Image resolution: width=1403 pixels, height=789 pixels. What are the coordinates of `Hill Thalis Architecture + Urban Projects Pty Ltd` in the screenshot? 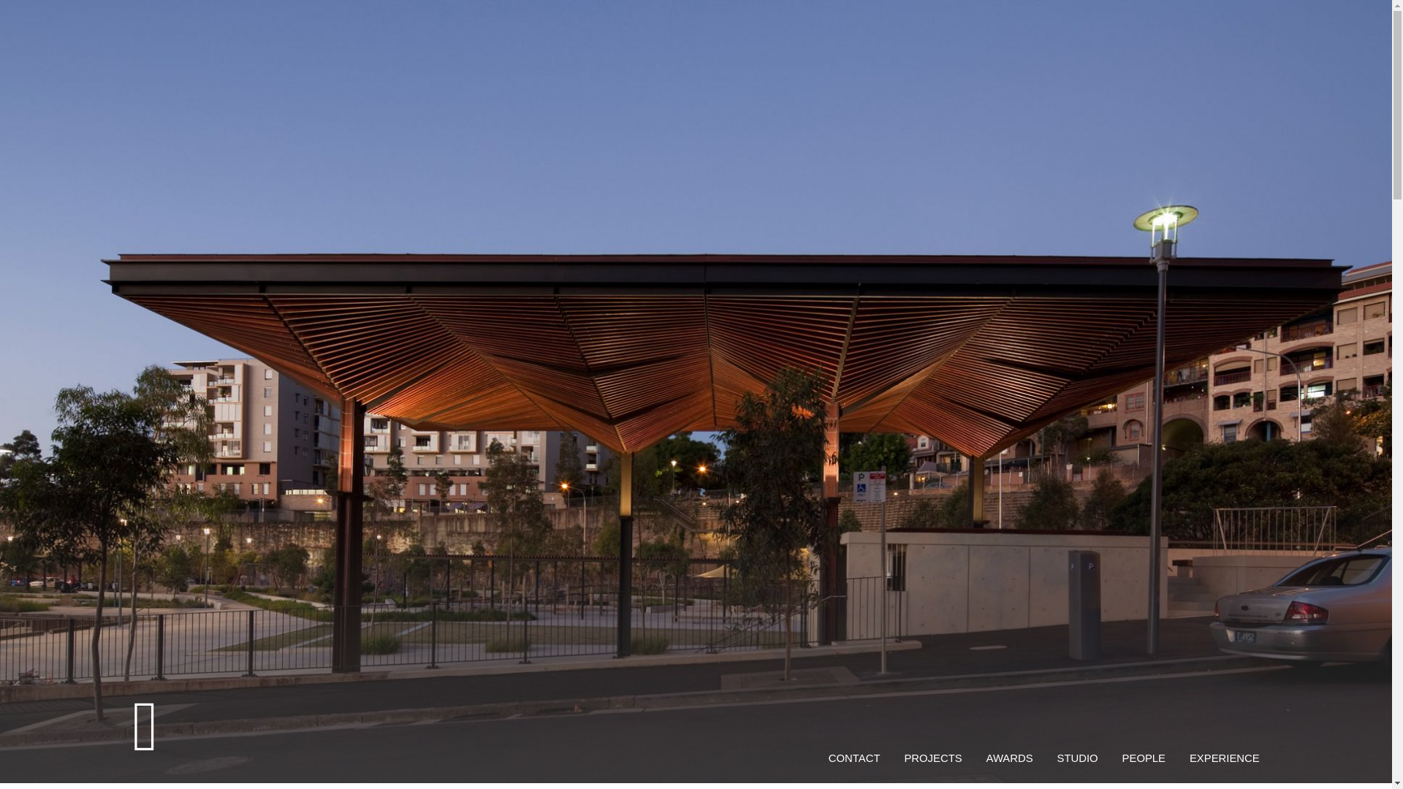 It's located at (414, 719).